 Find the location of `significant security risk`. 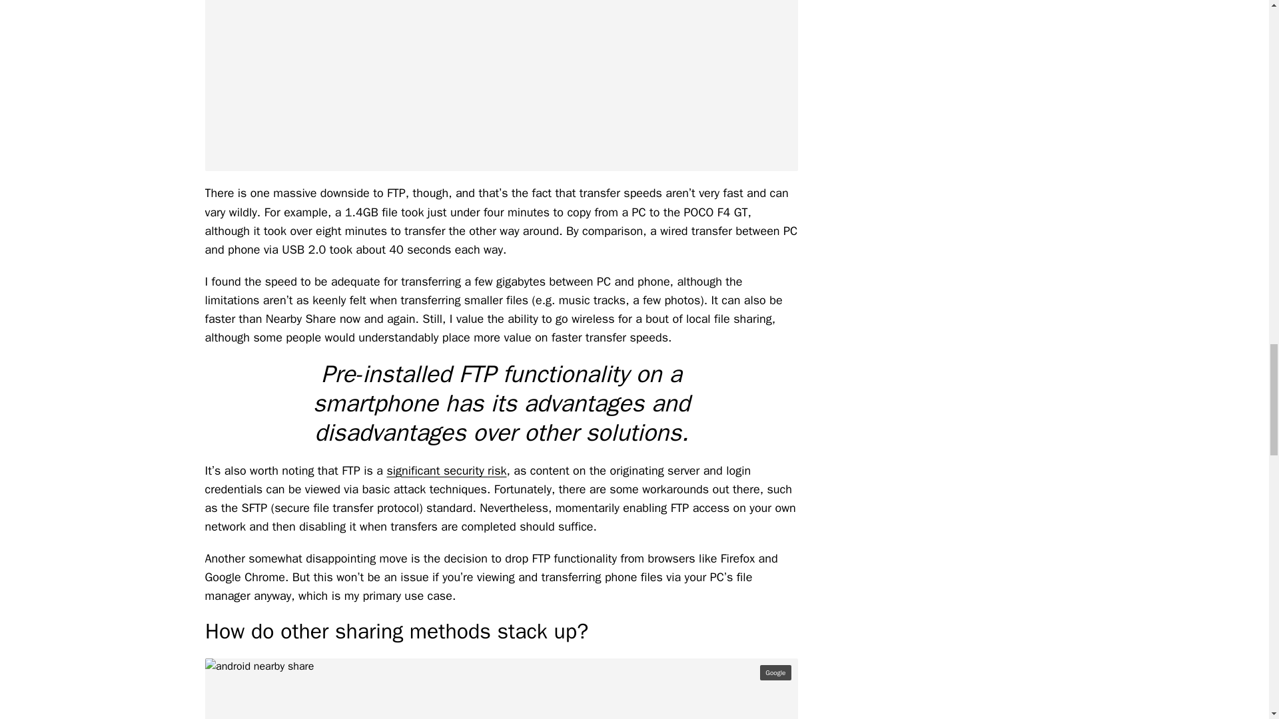

significant security risk is located at coordinates (446, 470).